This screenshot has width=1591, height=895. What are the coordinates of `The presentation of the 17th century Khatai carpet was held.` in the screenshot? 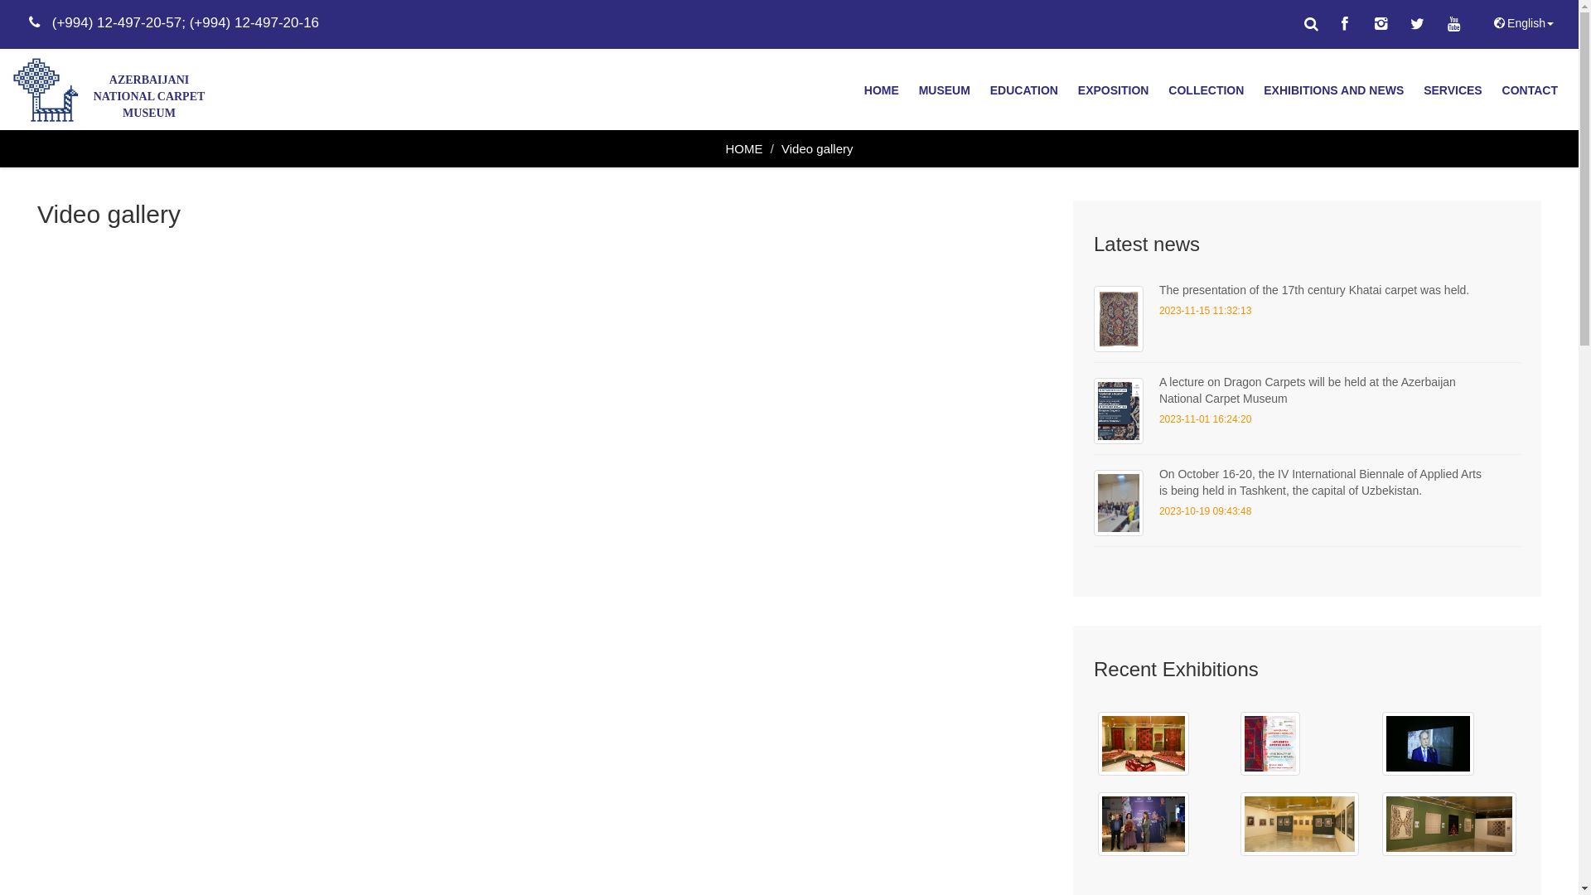 It's located at (1314, 290).